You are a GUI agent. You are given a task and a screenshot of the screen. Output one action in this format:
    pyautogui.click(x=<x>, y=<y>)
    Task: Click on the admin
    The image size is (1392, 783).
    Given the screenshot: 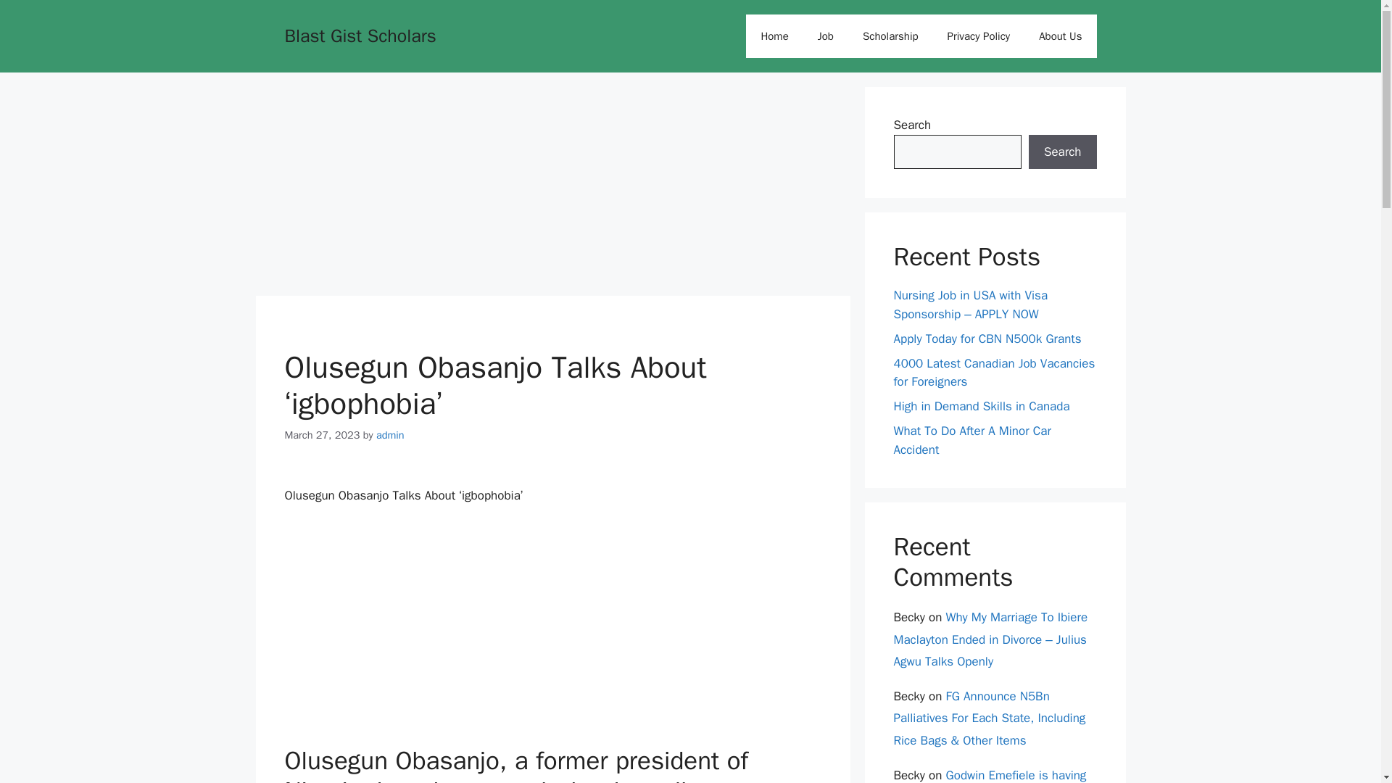 What is the action you would take?
    pyautogui.click(x=390, y=226)
    